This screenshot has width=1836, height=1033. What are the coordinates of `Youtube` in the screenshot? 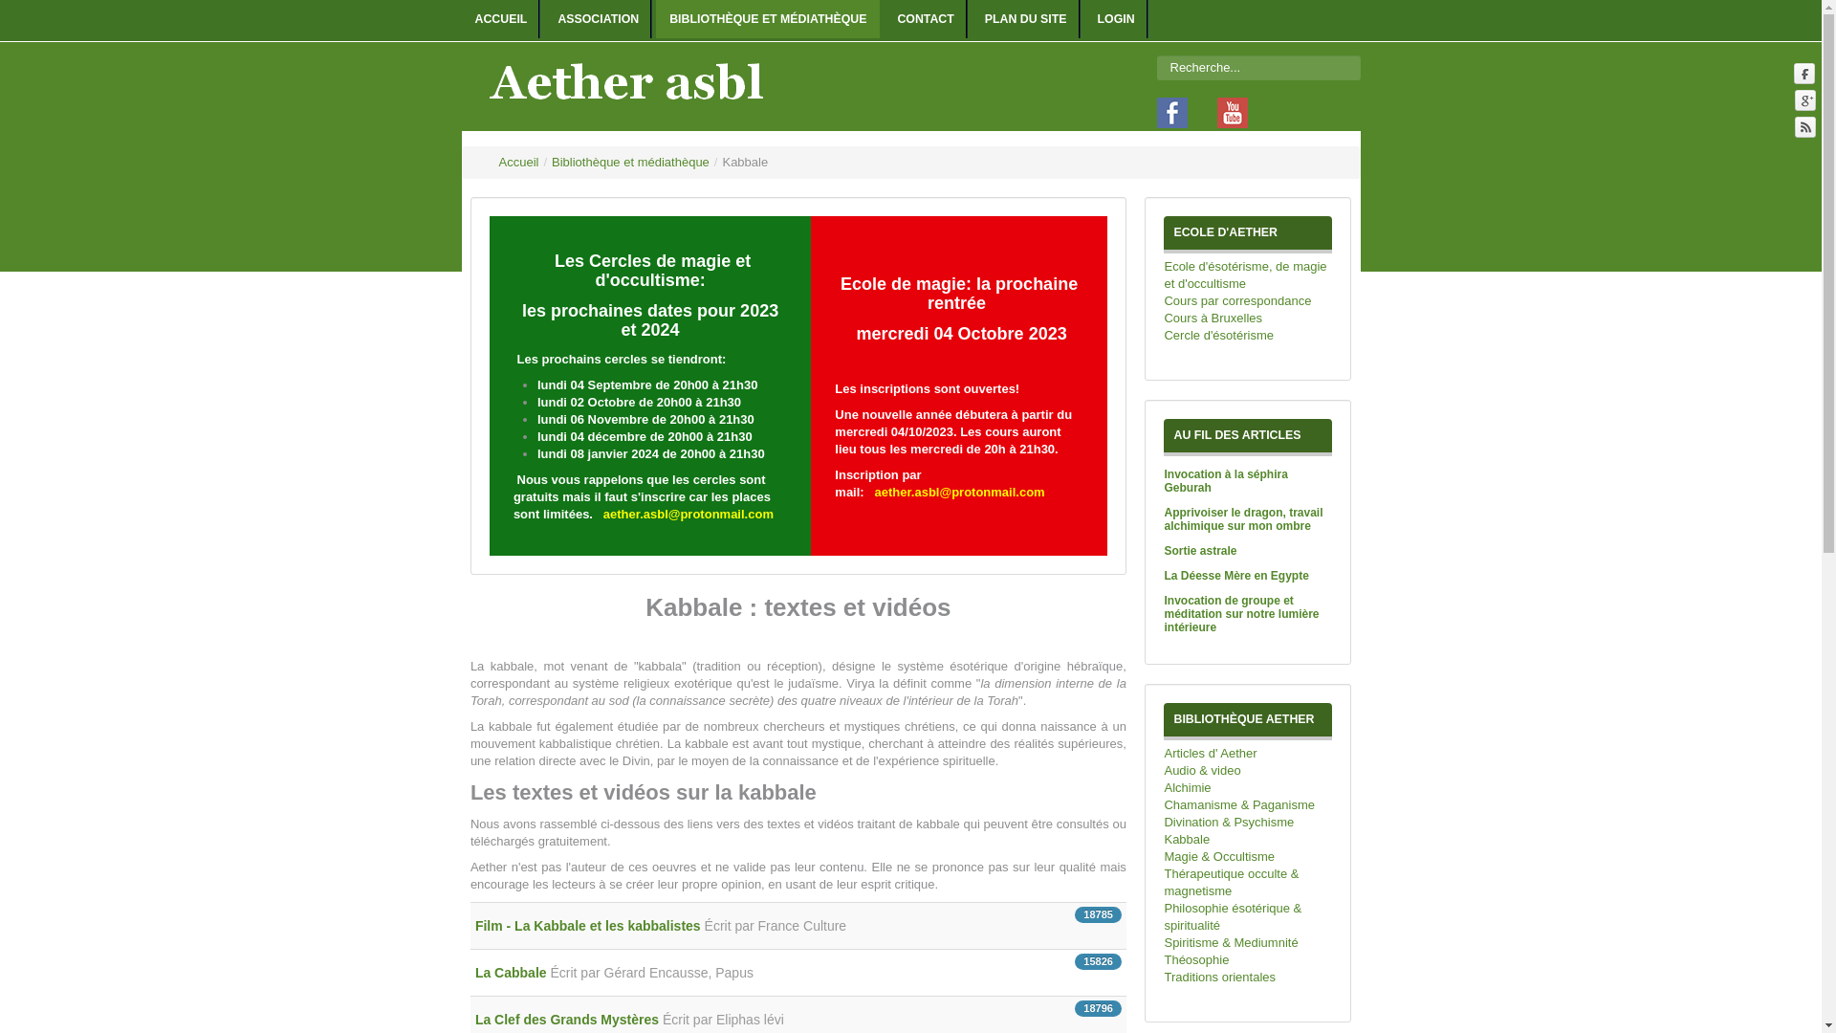 It's located at (1228, 111).